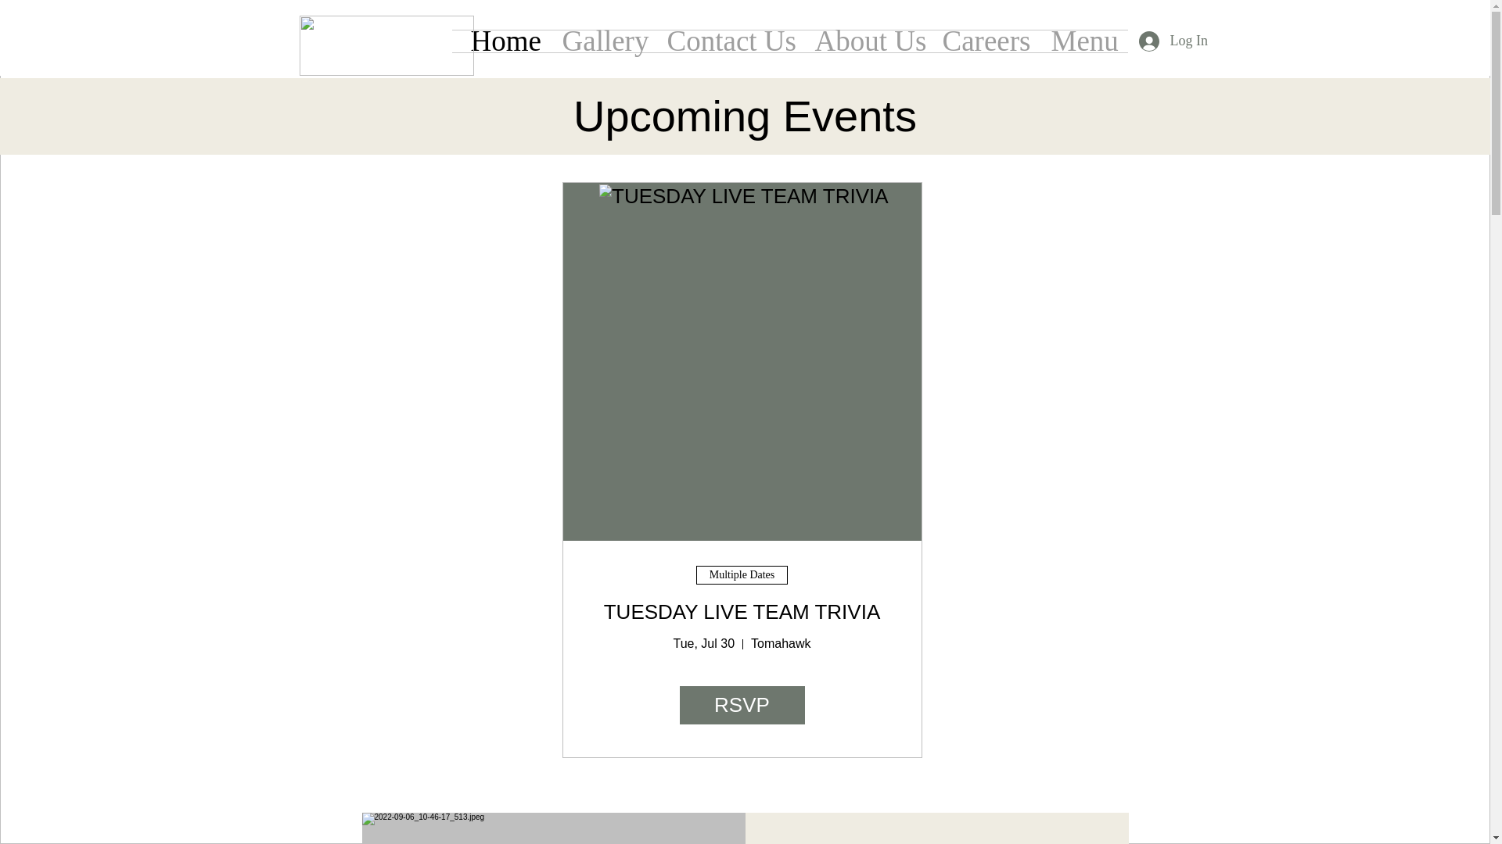 Image resolution: width=1502 pixels, height=844 pixels. I want to click on RSVP, so click(741, 705).